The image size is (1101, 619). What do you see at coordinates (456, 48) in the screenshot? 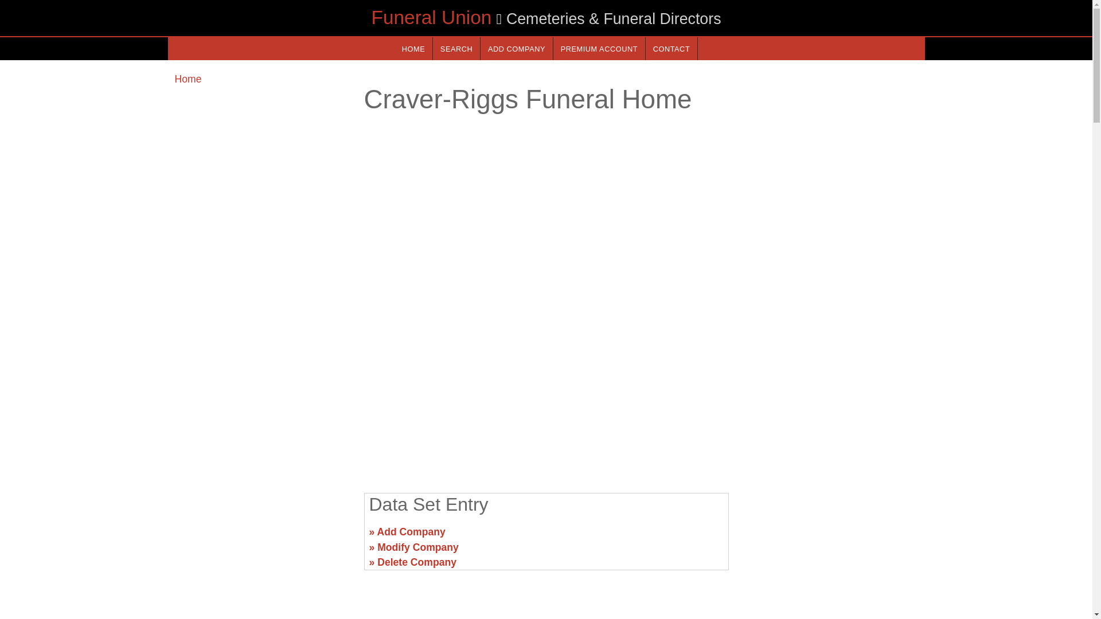
I see `SEARCH` at bounding box center [456, 48].